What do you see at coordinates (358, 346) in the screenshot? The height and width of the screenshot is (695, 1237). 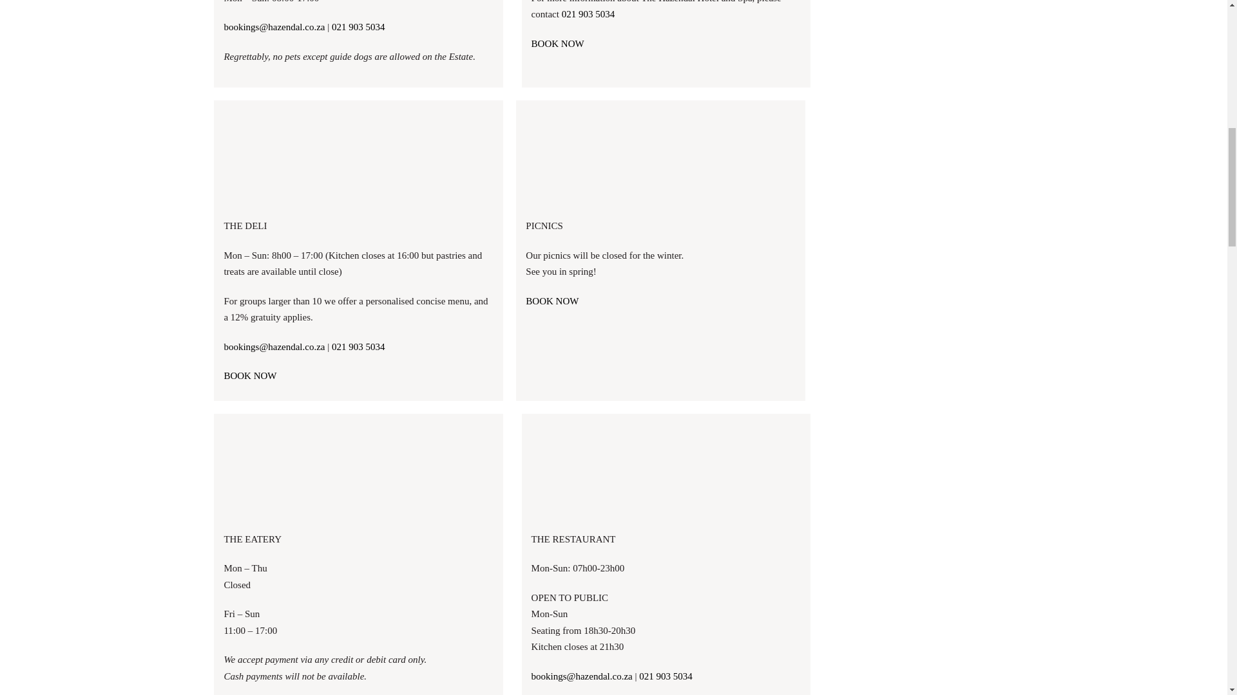 I see `021 903 5034` at bounding box center [358, 346].